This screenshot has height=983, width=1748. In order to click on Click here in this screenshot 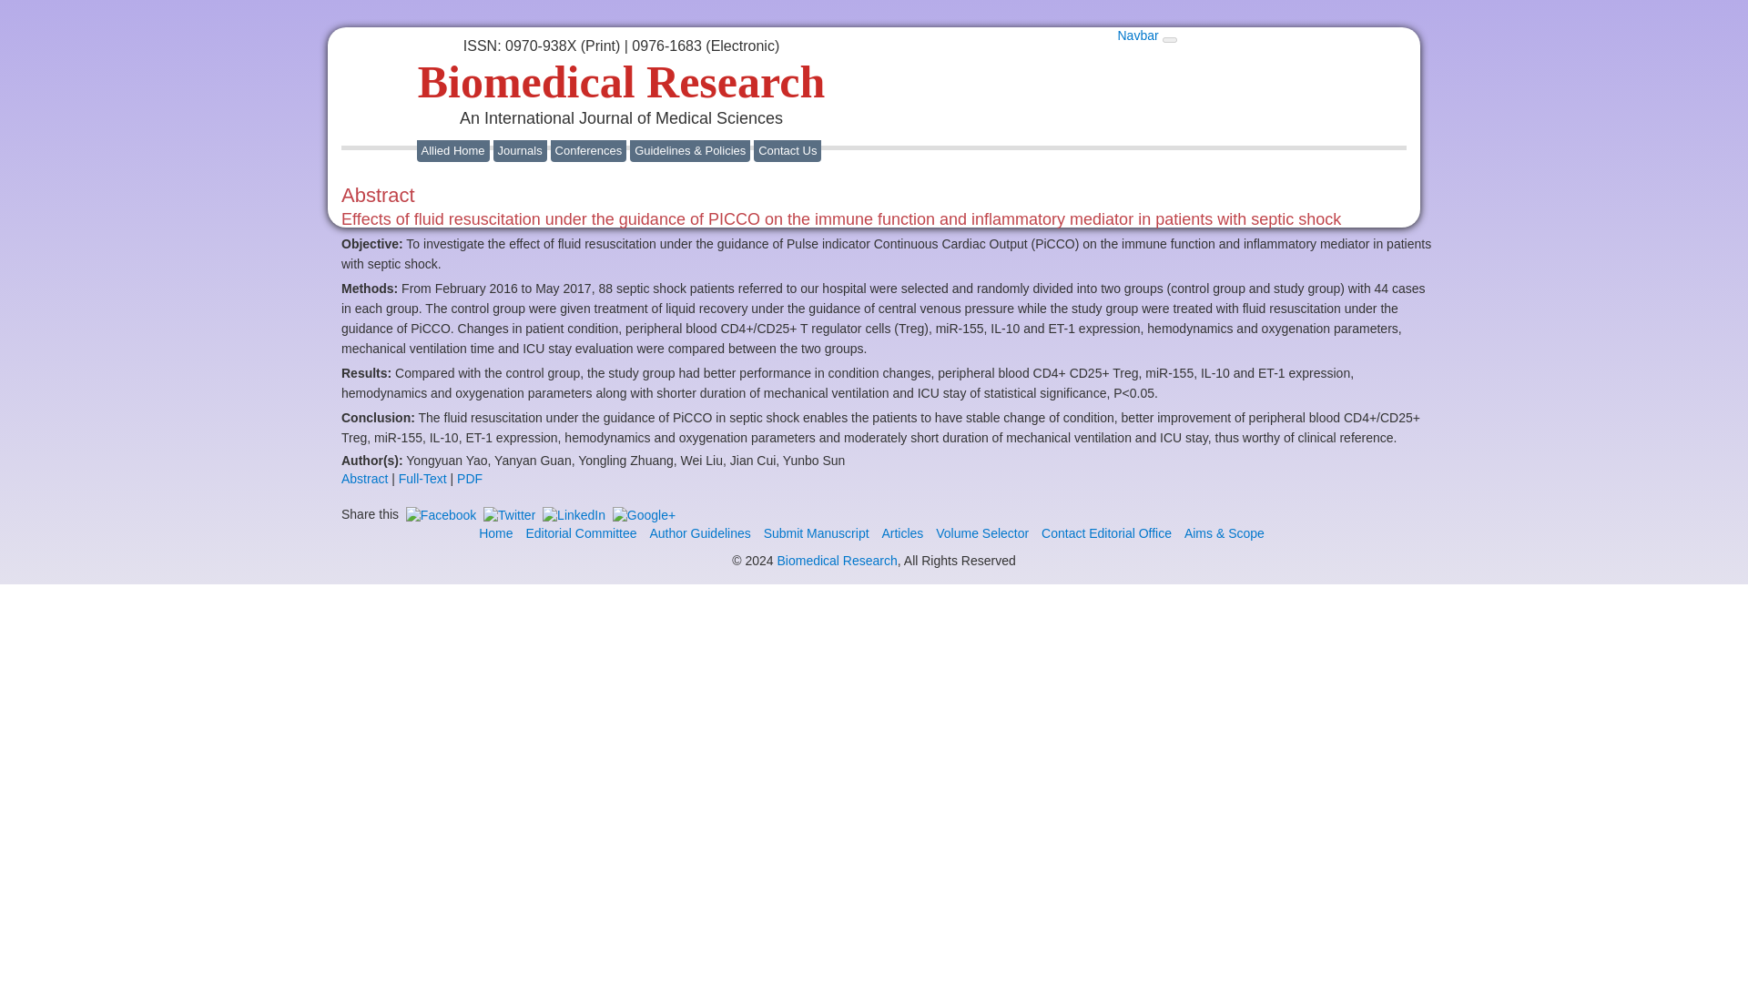, I will do `click(816, 533)`.